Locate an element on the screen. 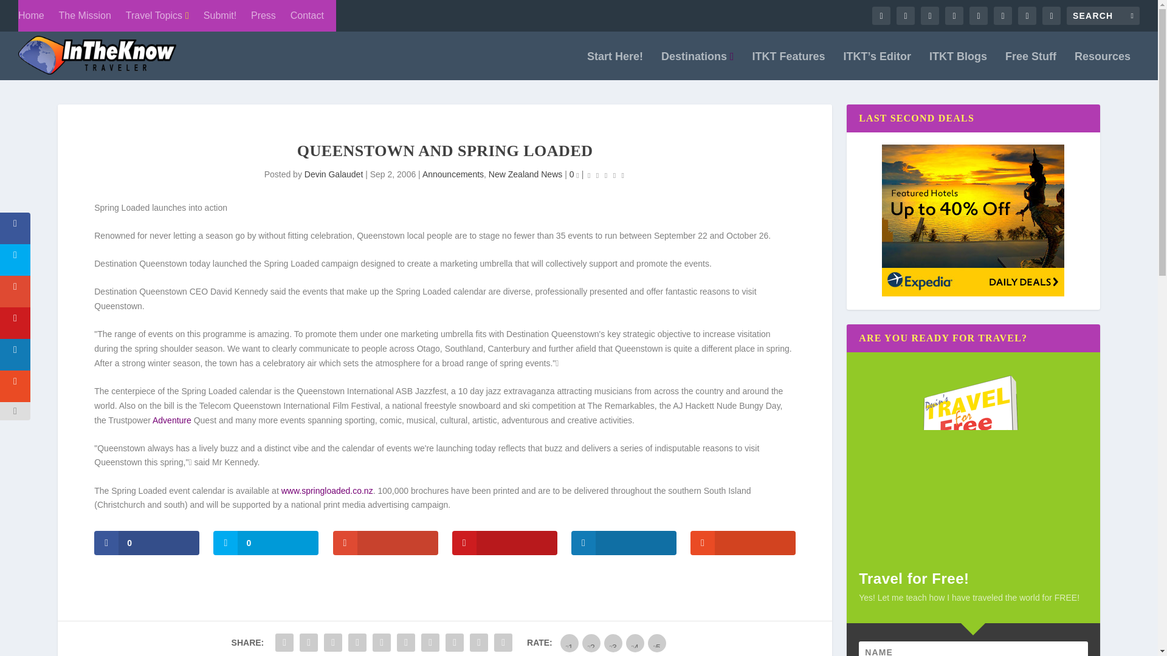  Share "Queenstown and Spring Loaded" via Twitter is located at coordinates (309, 642).